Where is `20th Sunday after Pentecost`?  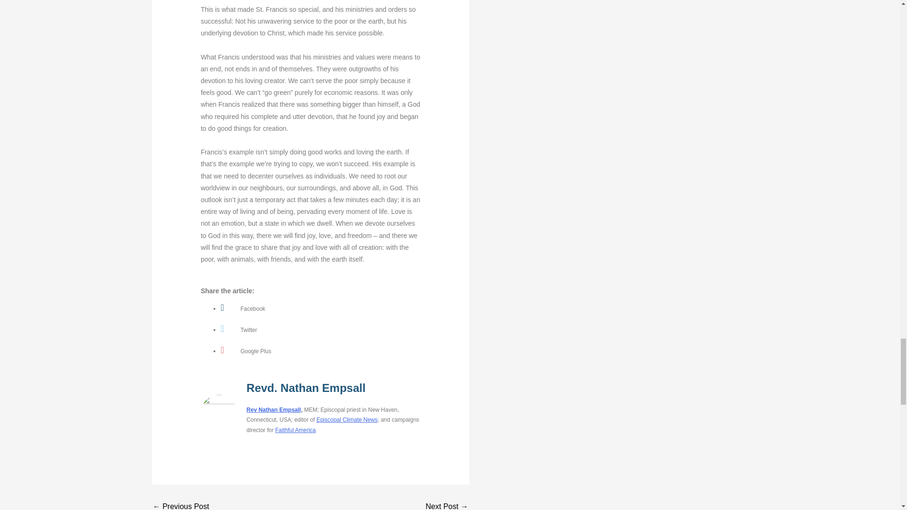
20th Sunday after Pentecost is located at coordinates (446, 504).